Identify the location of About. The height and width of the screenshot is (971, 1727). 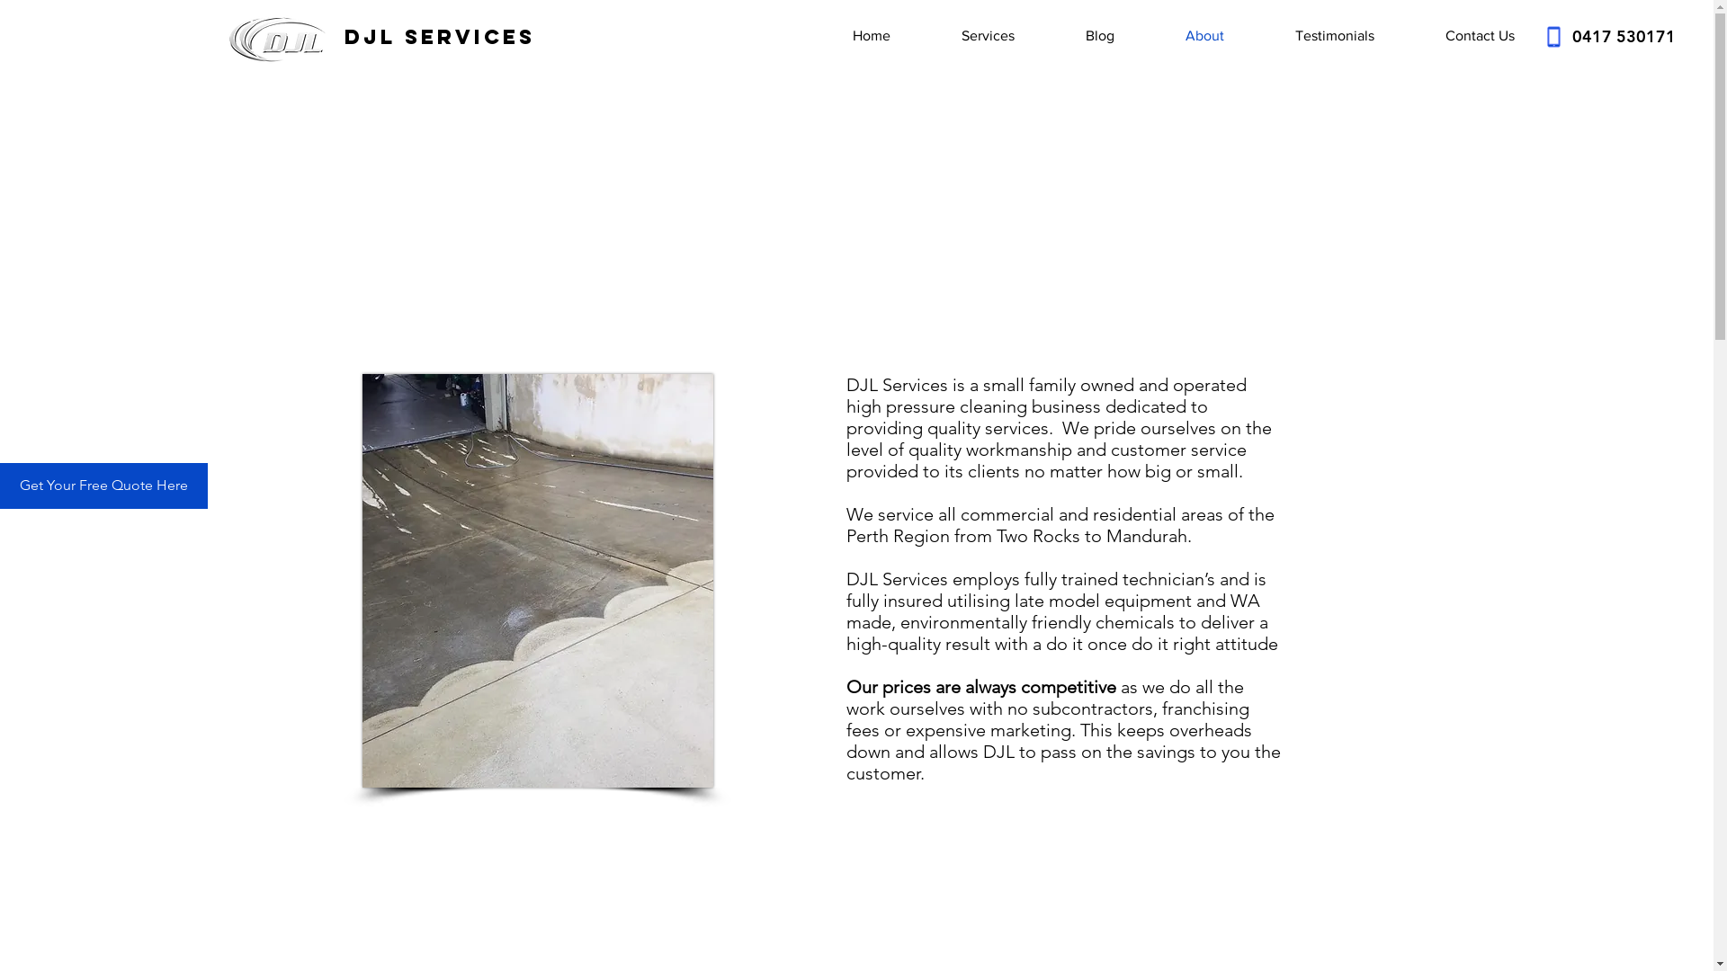
(1183, 36).